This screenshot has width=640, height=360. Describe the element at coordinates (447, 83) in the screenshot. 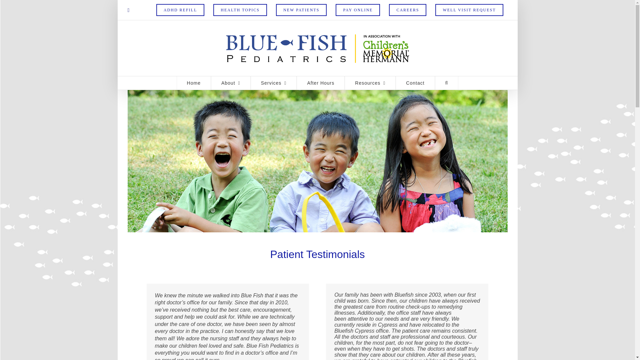

I see `Search` at that location.